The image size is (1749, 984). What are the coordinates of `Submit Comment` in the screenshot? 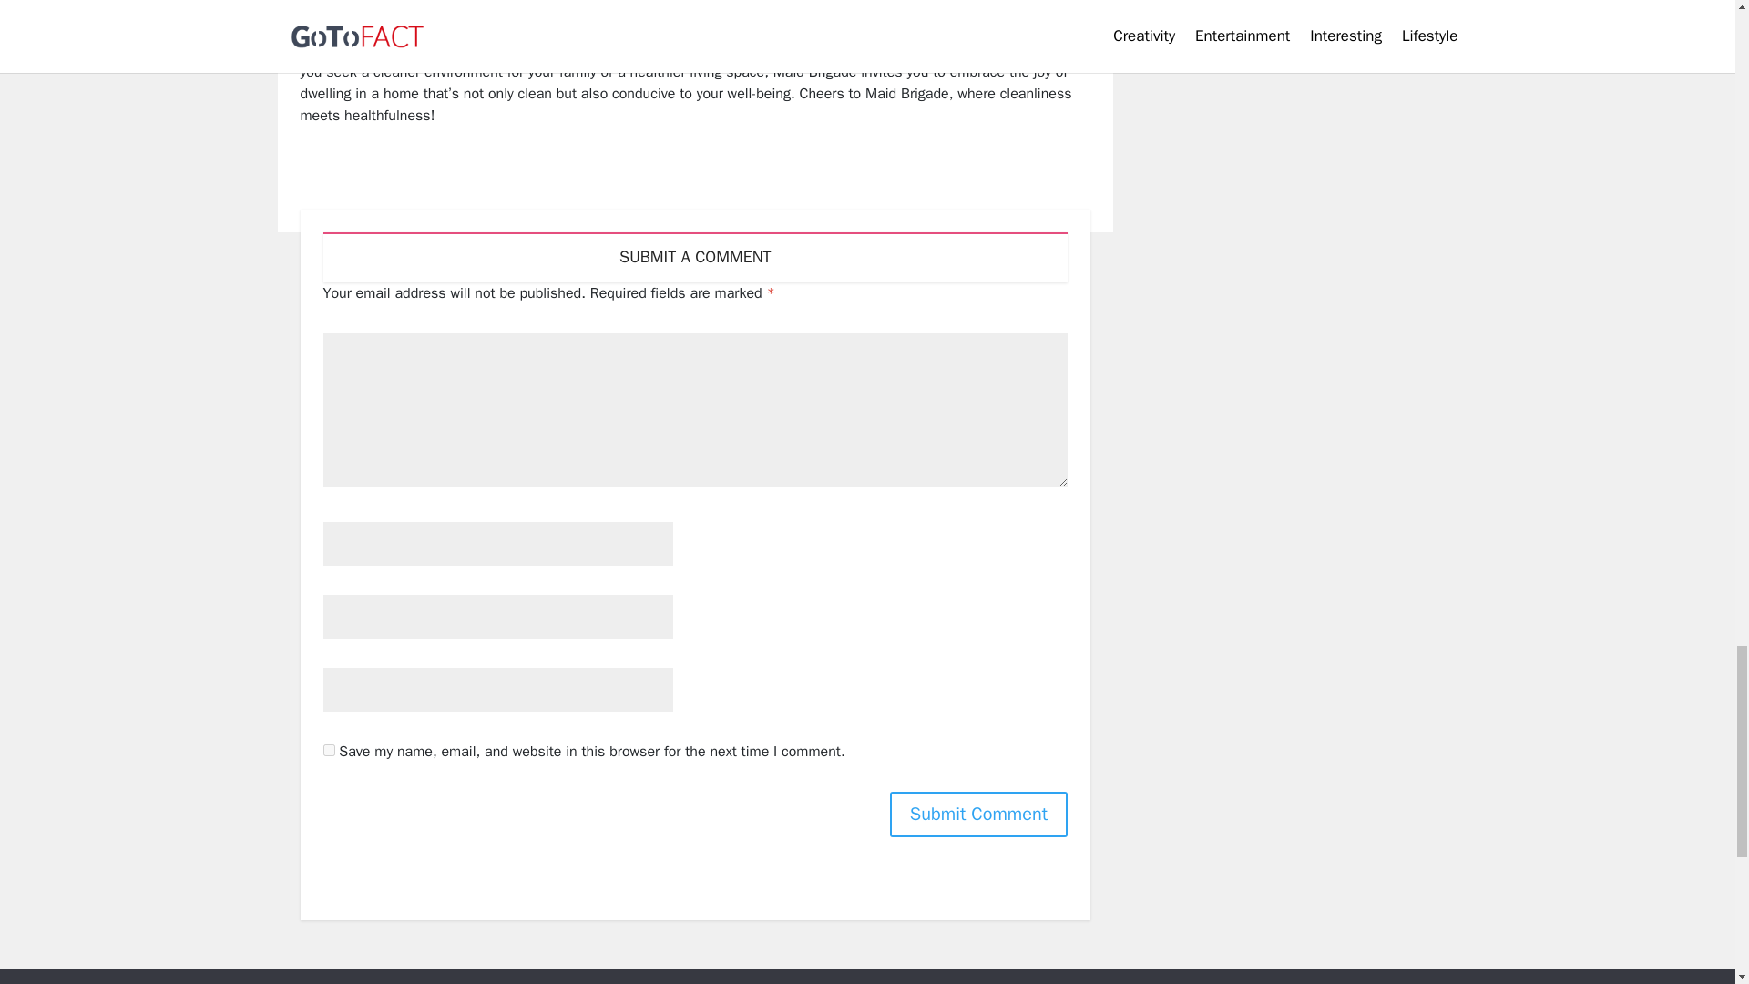 It's located at (978, 815).